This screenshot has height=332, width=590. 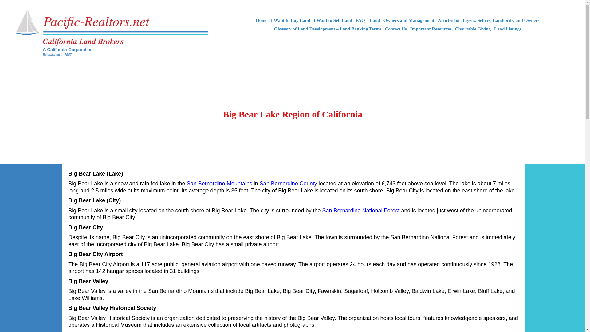 I want to click on San Bernardino National Forest, so click(x=361, y=211).